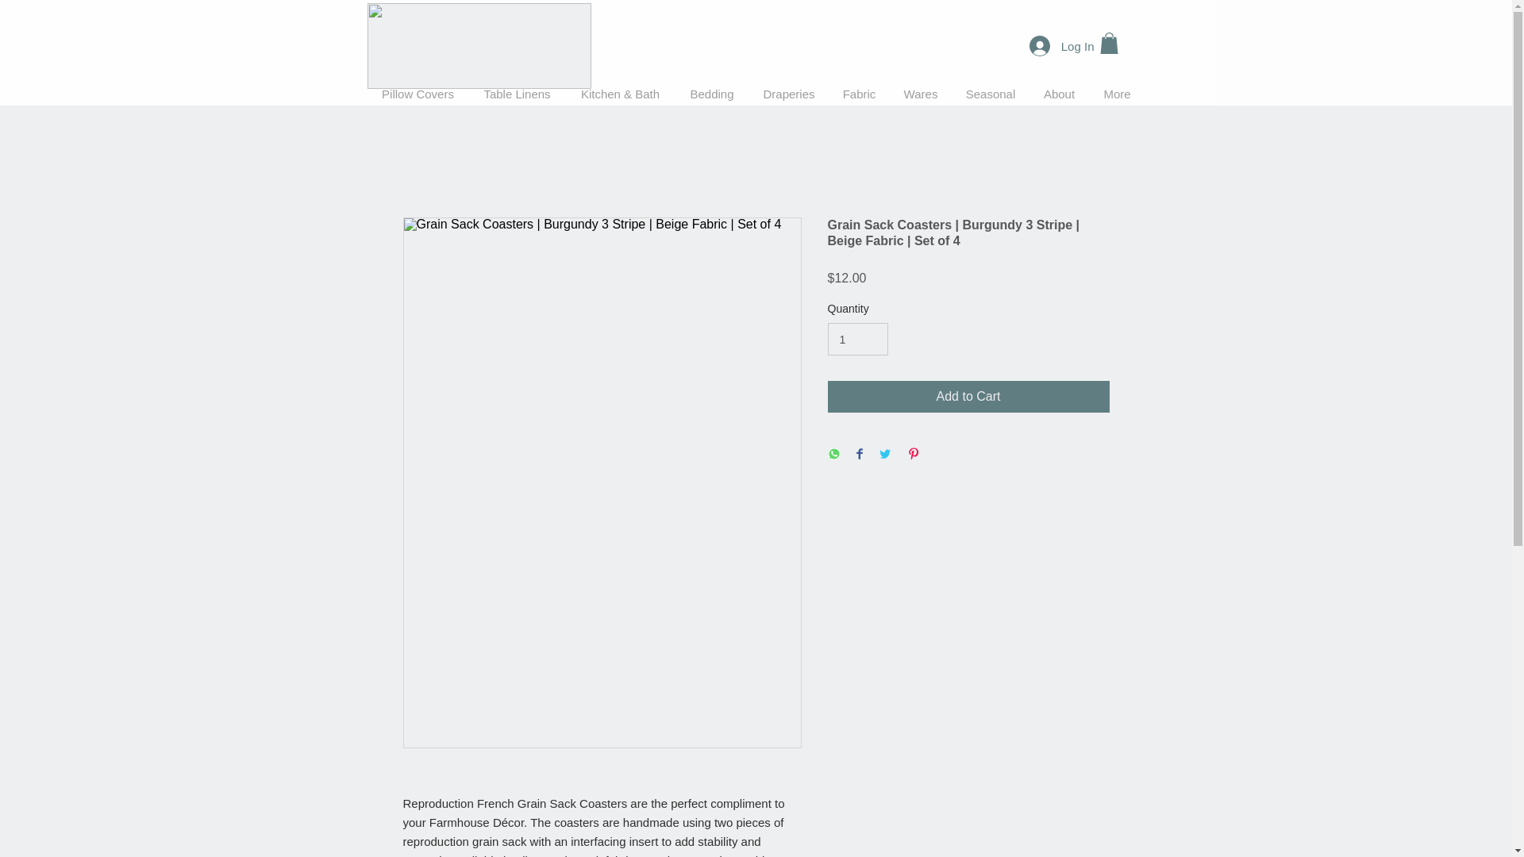 Image resolution: width=1524 pixels, height=857 pixels. Describe the element at coordinates (968, 396) in the screenshot. I see `Add to Cart` at that location.